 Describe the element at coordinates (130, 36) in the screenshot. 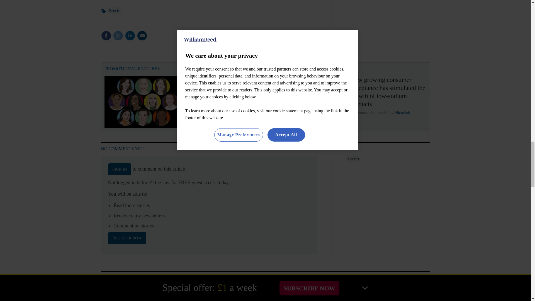

I see `Share this on Linked in` at that location.